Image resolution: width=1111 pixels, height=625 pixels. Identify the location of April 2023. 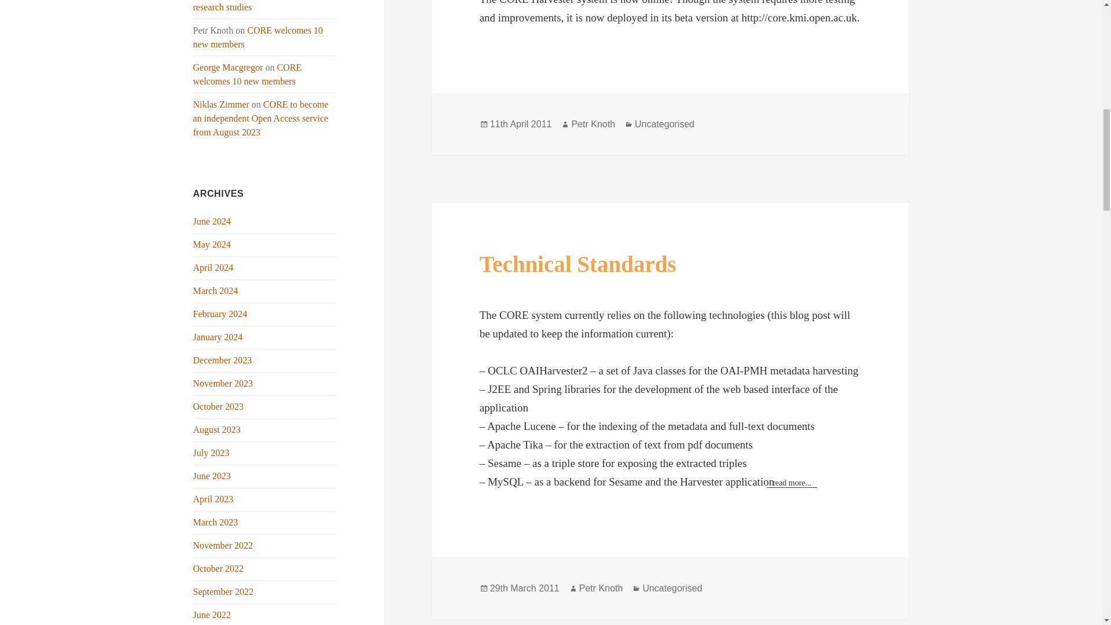
(213, 499).